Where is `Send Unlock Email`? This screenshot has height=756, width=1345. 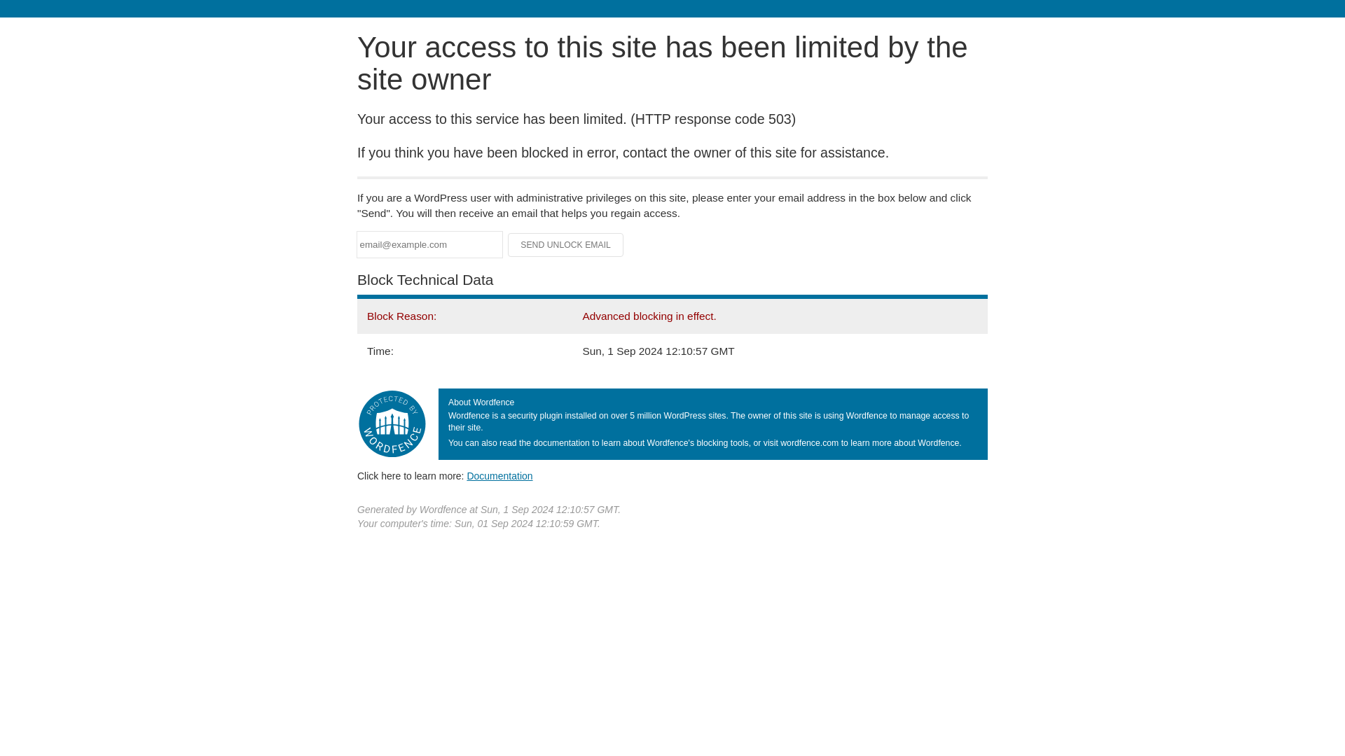
Send Unlock Email is located at coordinates (566, 245).